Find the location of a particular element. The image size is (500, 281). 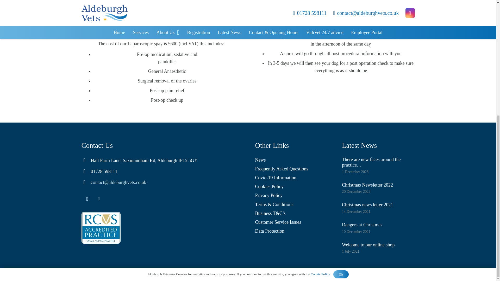

Christmas news letter 2021 is located at coordinates (367, 205).